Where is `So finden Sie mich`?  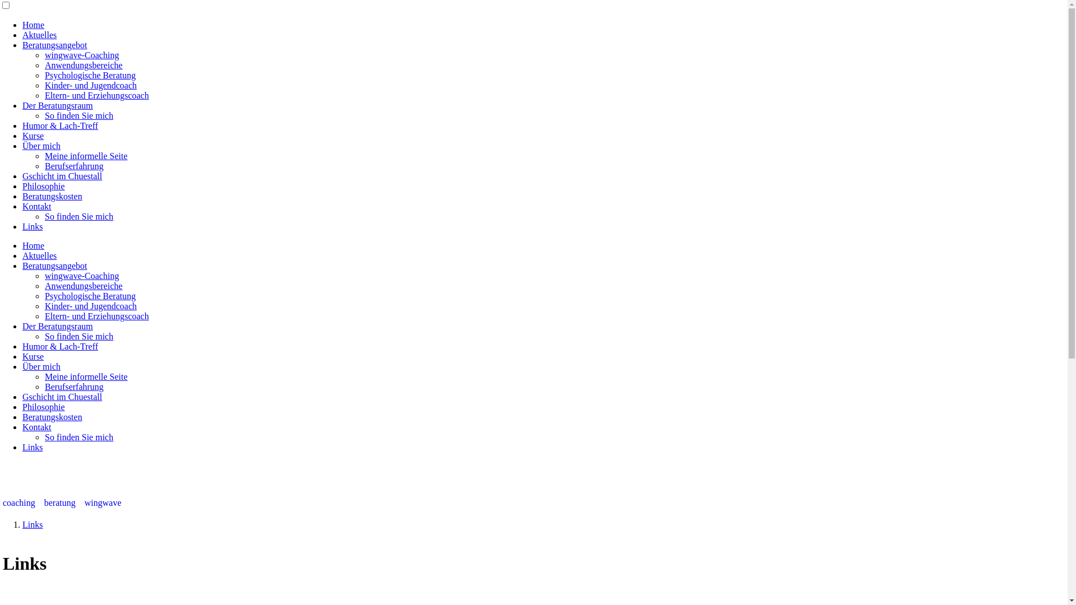 So finden Sie mich is located at coordinates (79, 216).